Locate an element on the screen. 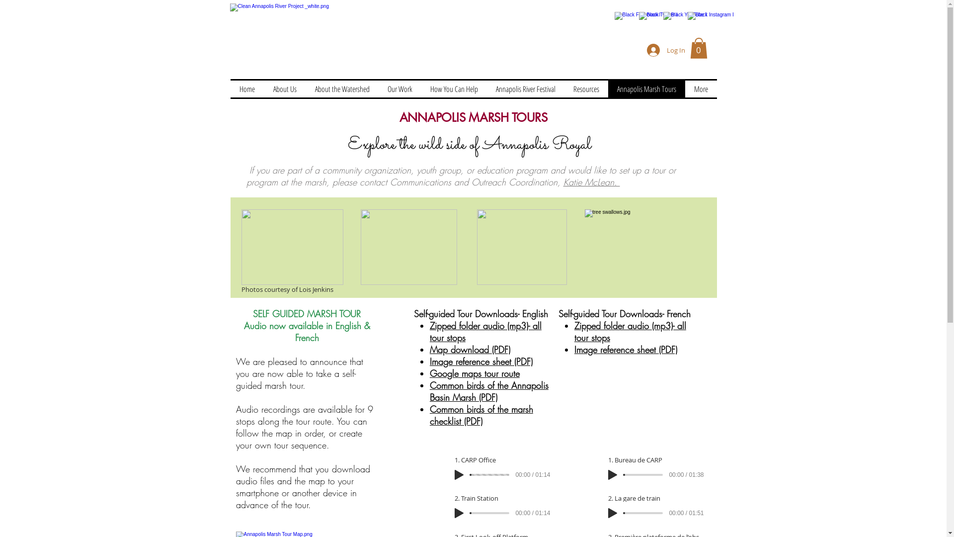  Log In is located at coordinates (666, 50).